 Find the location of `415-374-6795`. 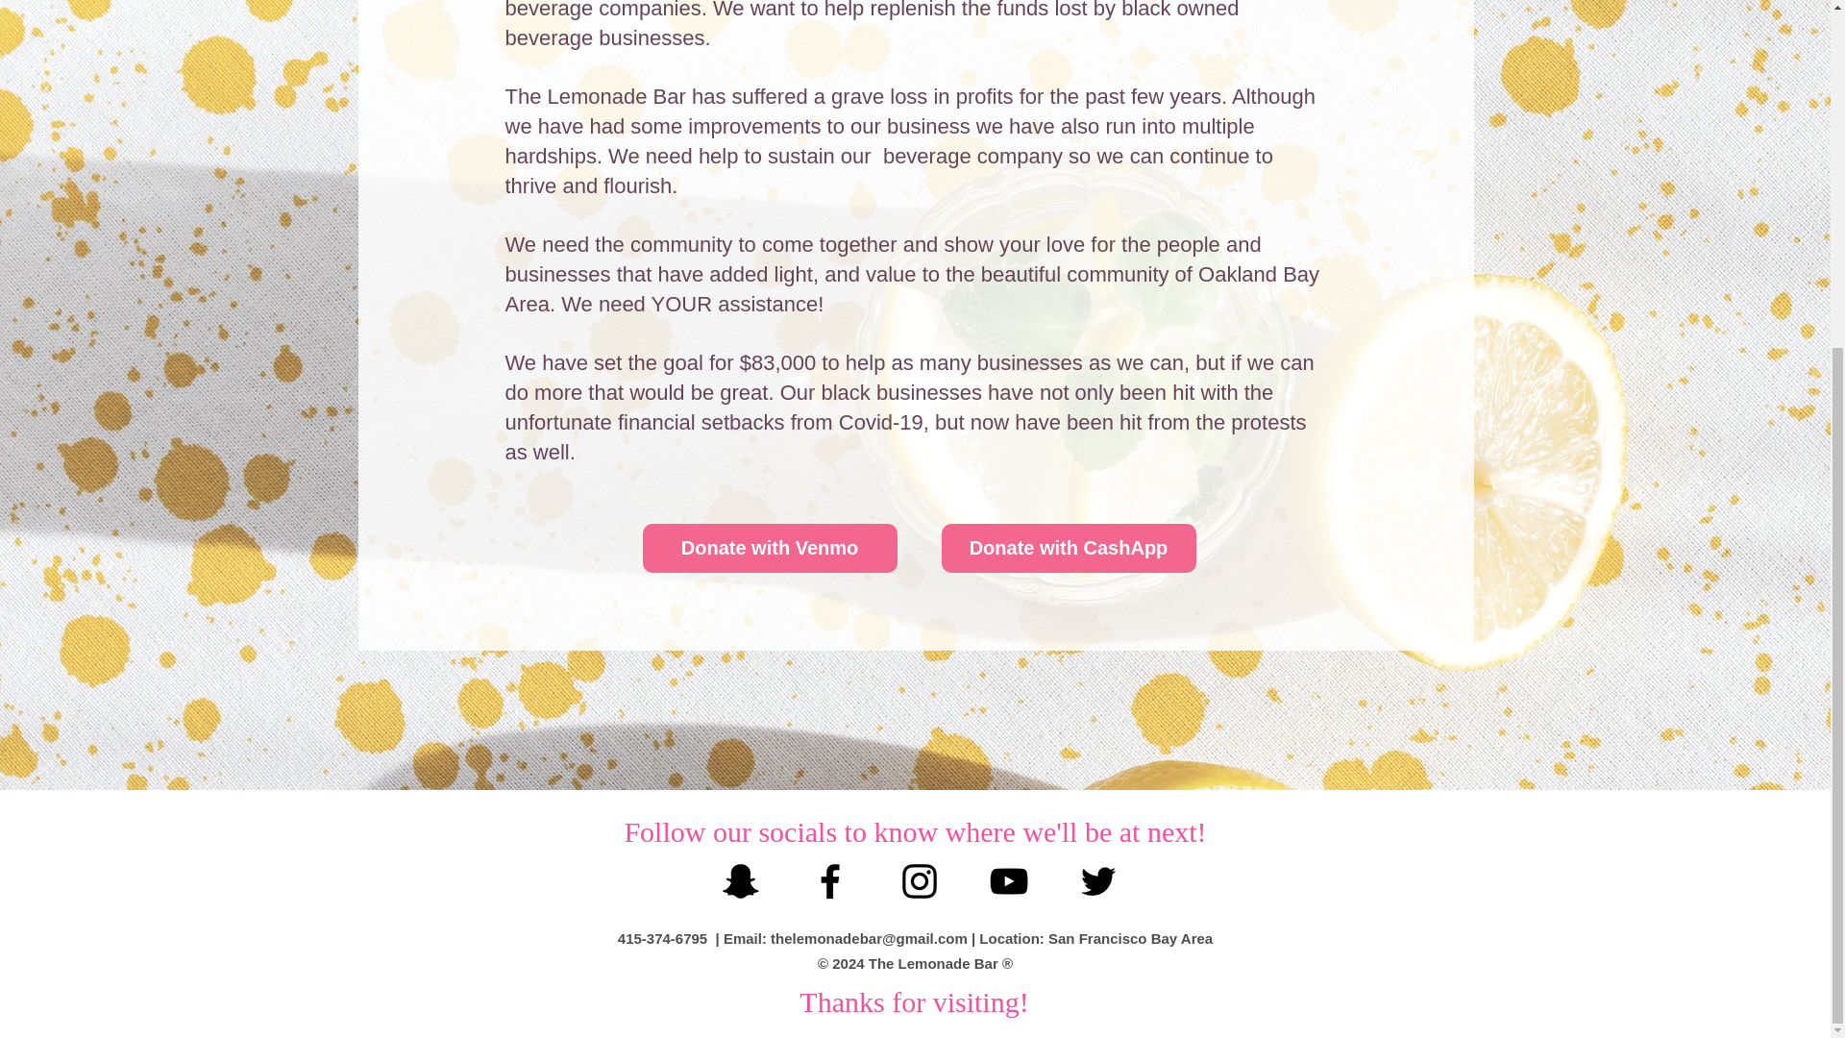

415-374-6795 is located at coordinates (662, 938).